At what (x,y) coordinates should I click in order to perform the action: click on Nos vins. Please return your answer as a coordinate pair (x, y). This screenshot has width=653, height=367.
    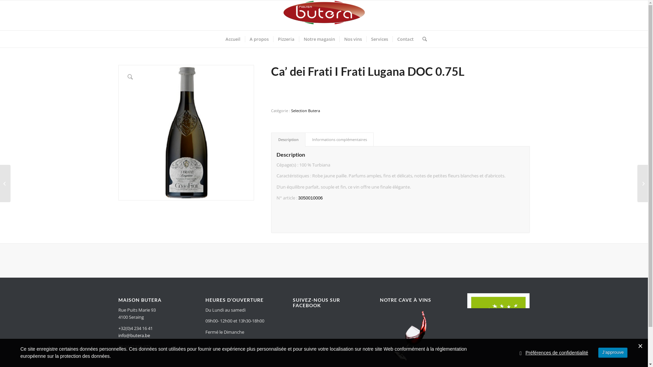
    Looking at the image, I should click on (353, 39).